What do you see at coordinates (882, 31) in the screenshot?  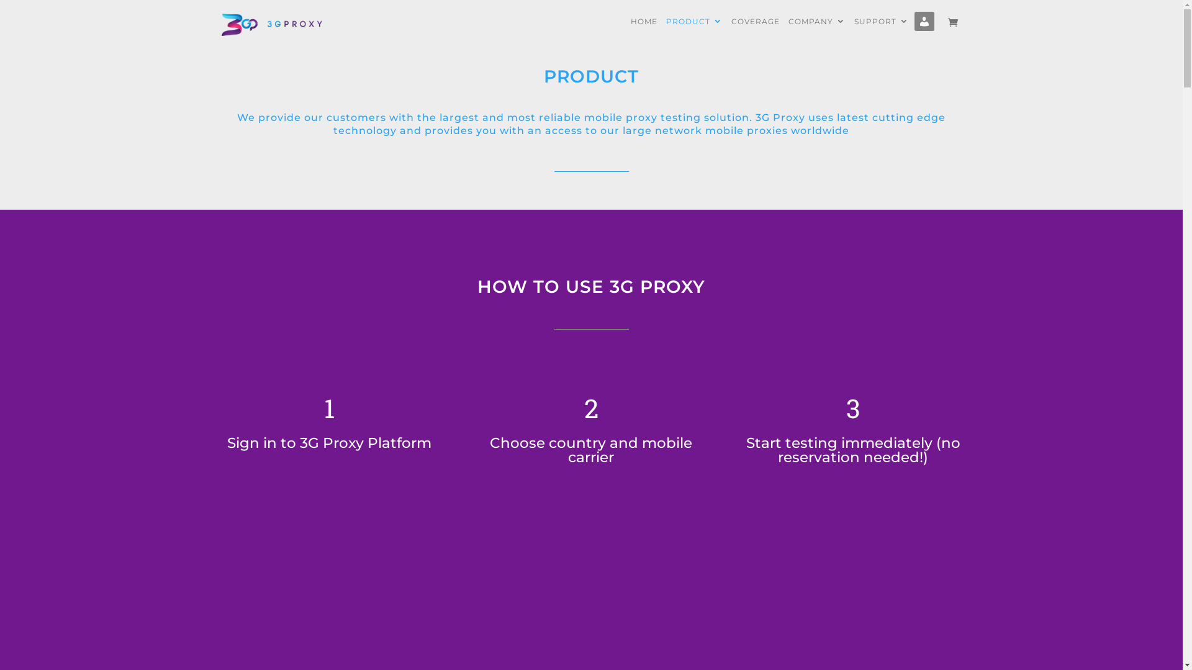 I see `SUPPORT` at bounding box center [882, 31].